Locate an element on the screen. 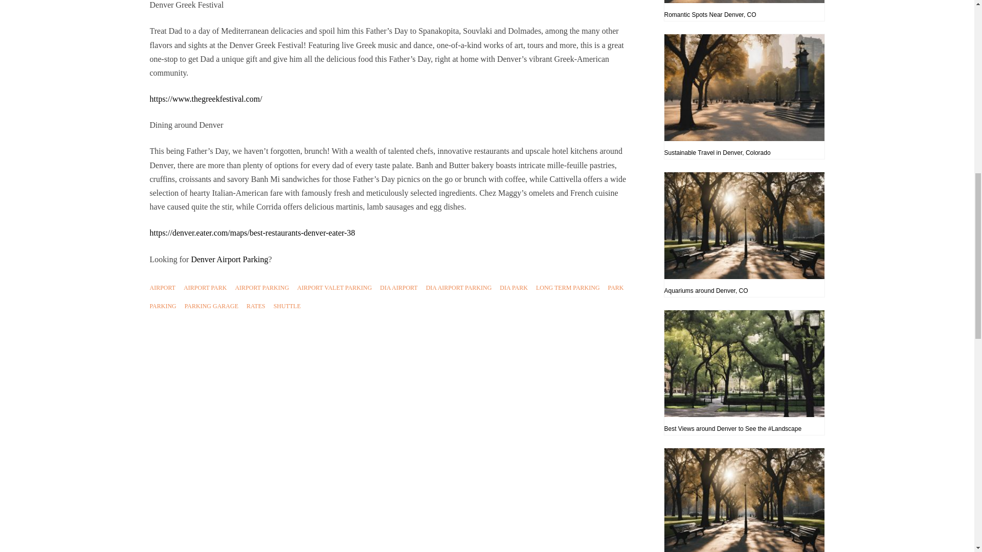  PARKING GARAGE is located at coordinates (211, 306).